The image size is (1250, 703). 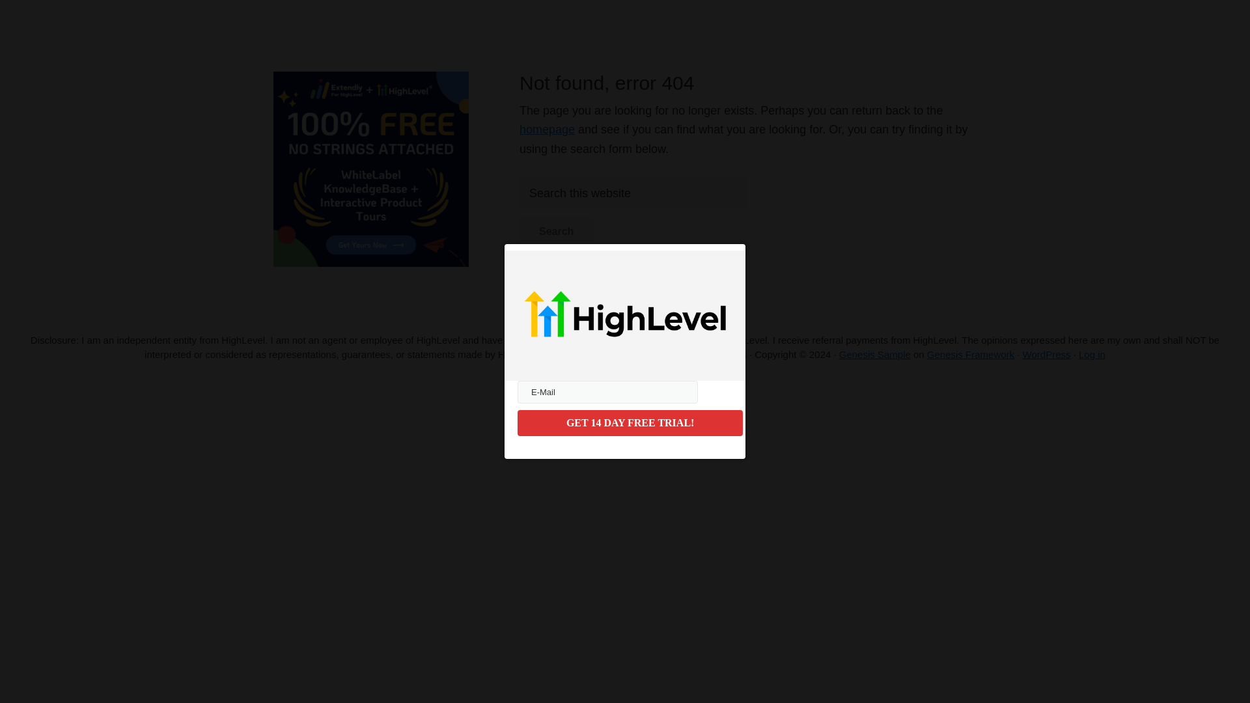 What do you see at coordinates (547, 130) in the screenshot?
I see `homepage` at bounding box center [547, 130].